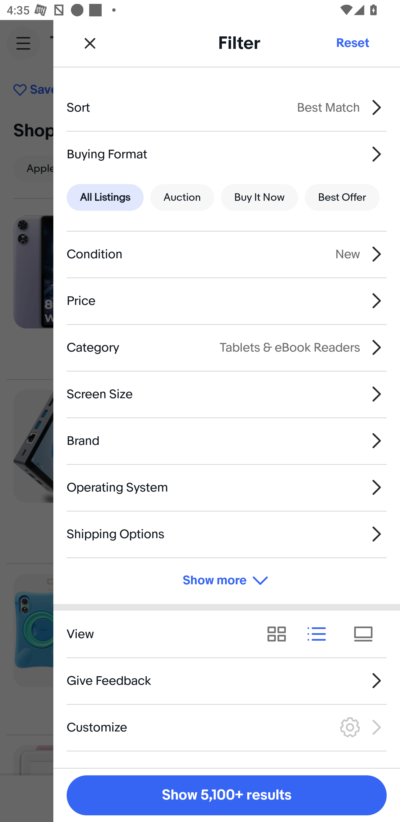 This screenshot has width=400, height=822. What do you see at coordinates (227, 254) in the screenshot?
I see `Condition New` at bounding box center [227, 254].